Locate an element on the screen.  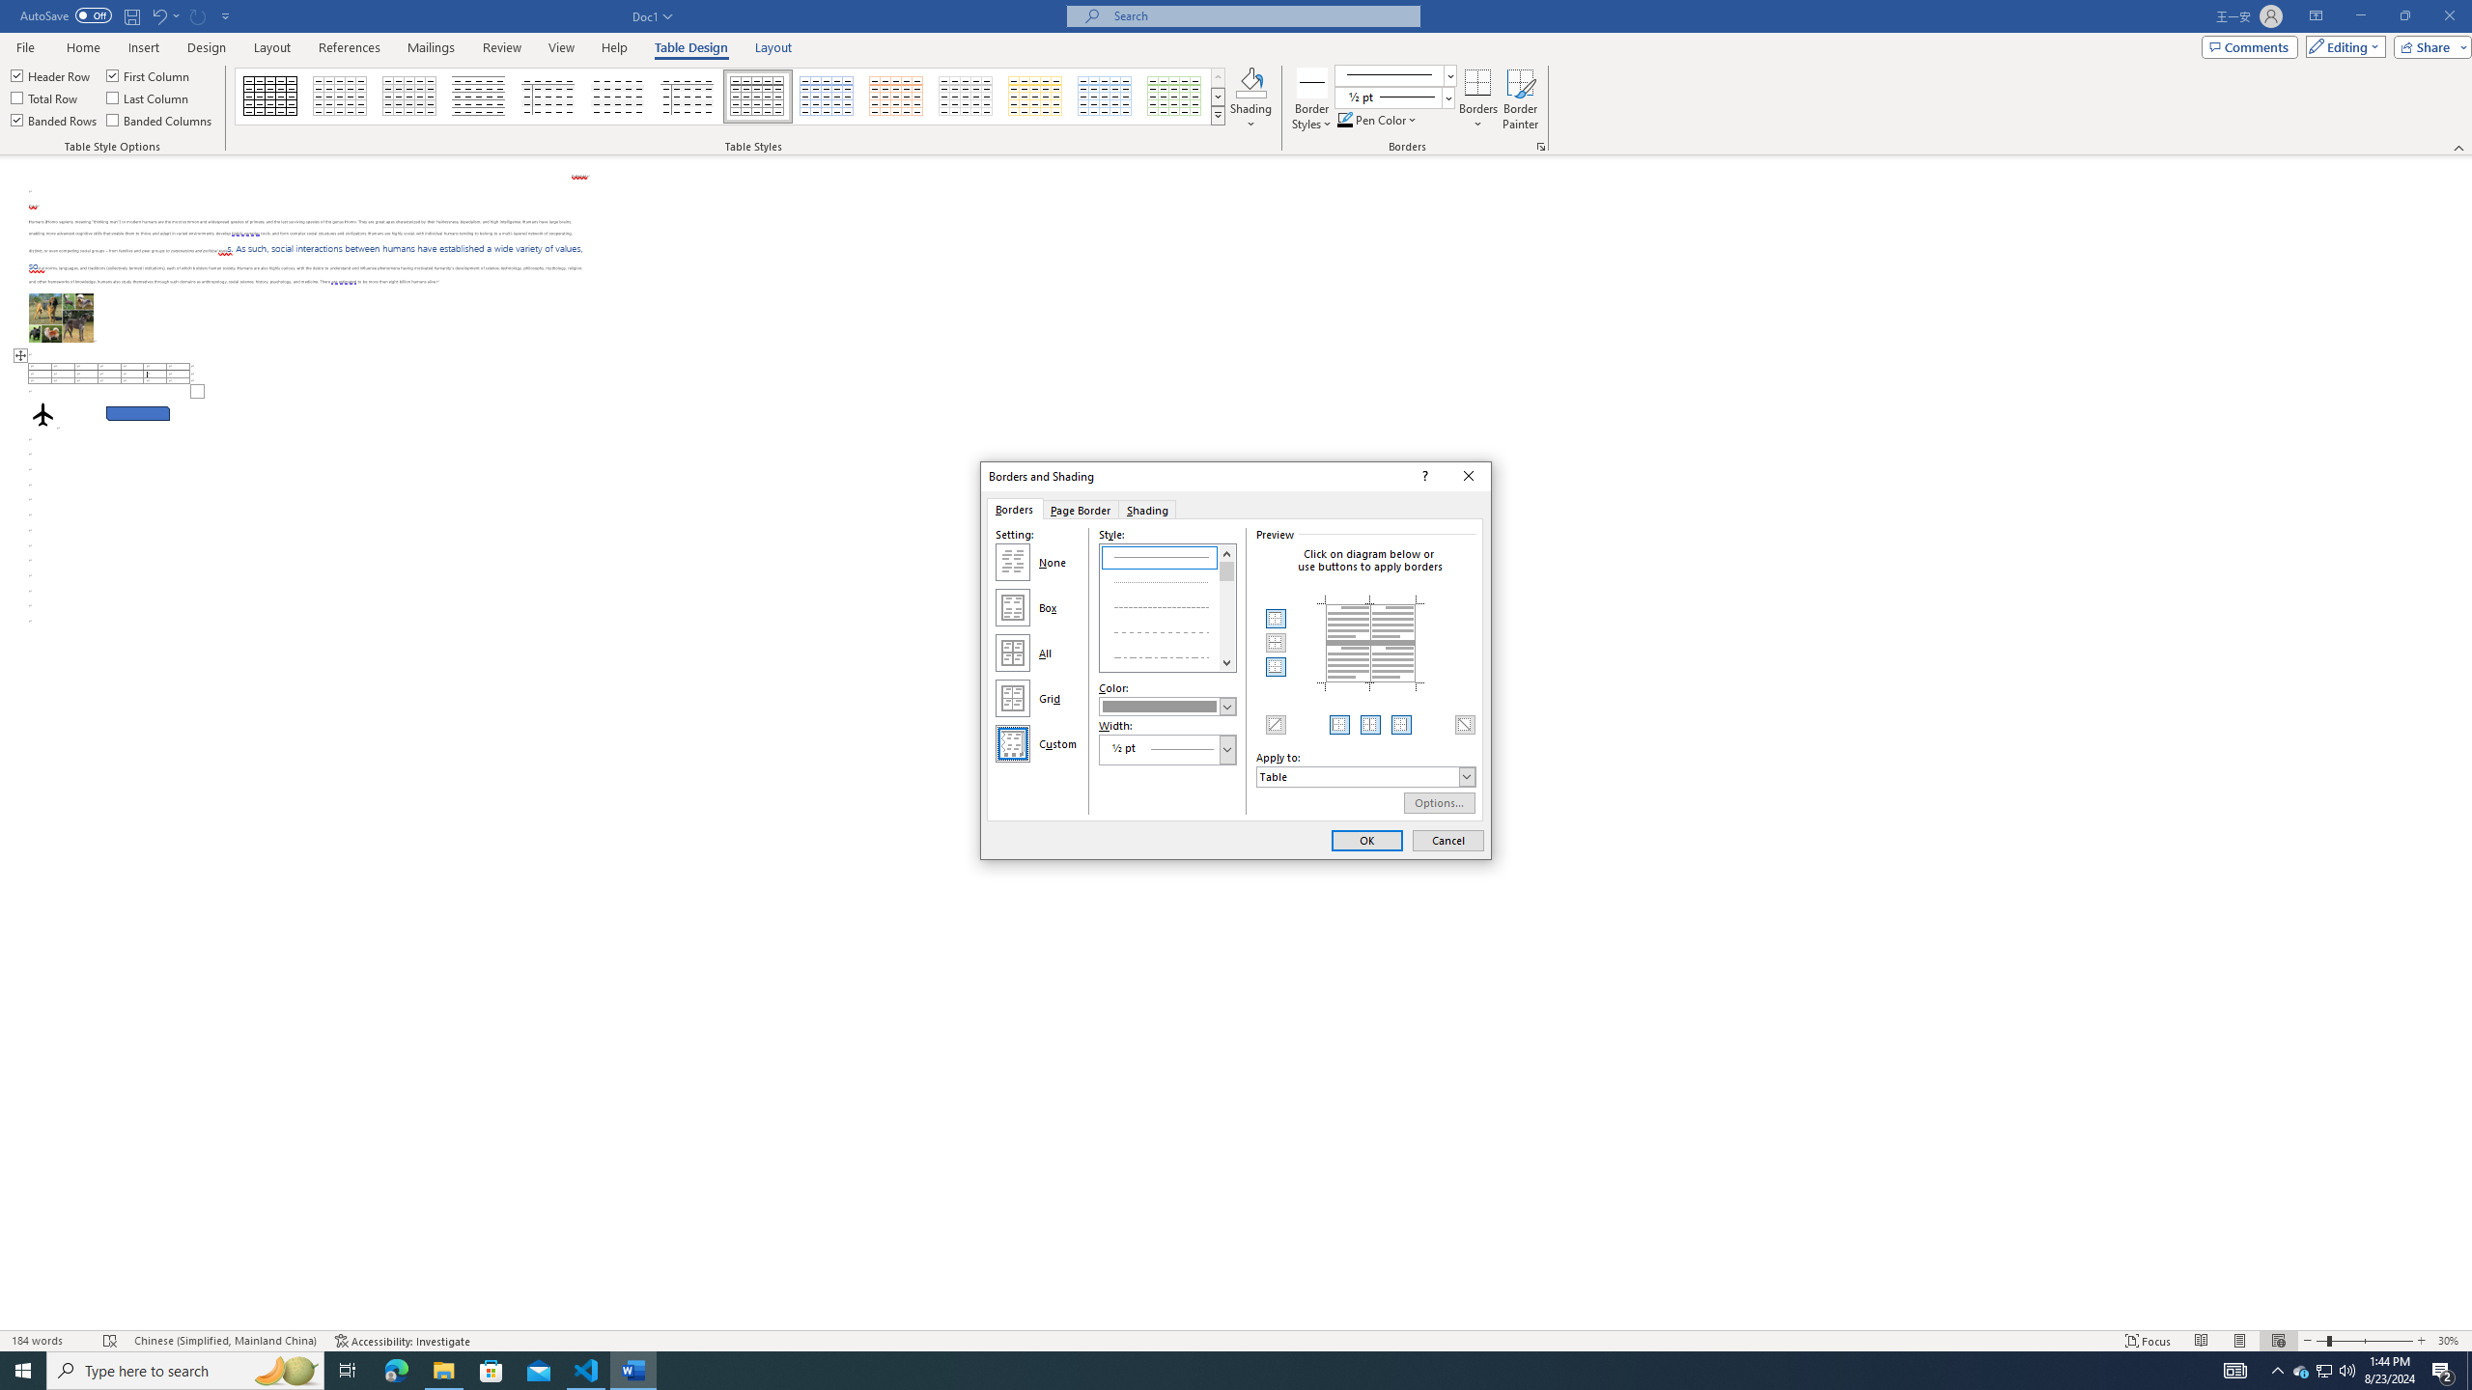
Total Row is located at coordinates (138, 413).